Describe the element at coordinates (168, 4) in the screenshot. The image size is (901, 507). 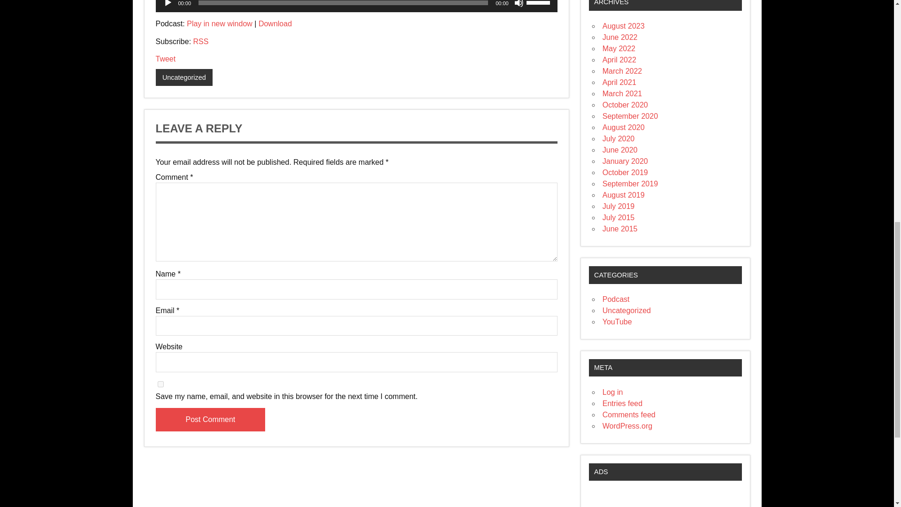
I see `Play` at that location.